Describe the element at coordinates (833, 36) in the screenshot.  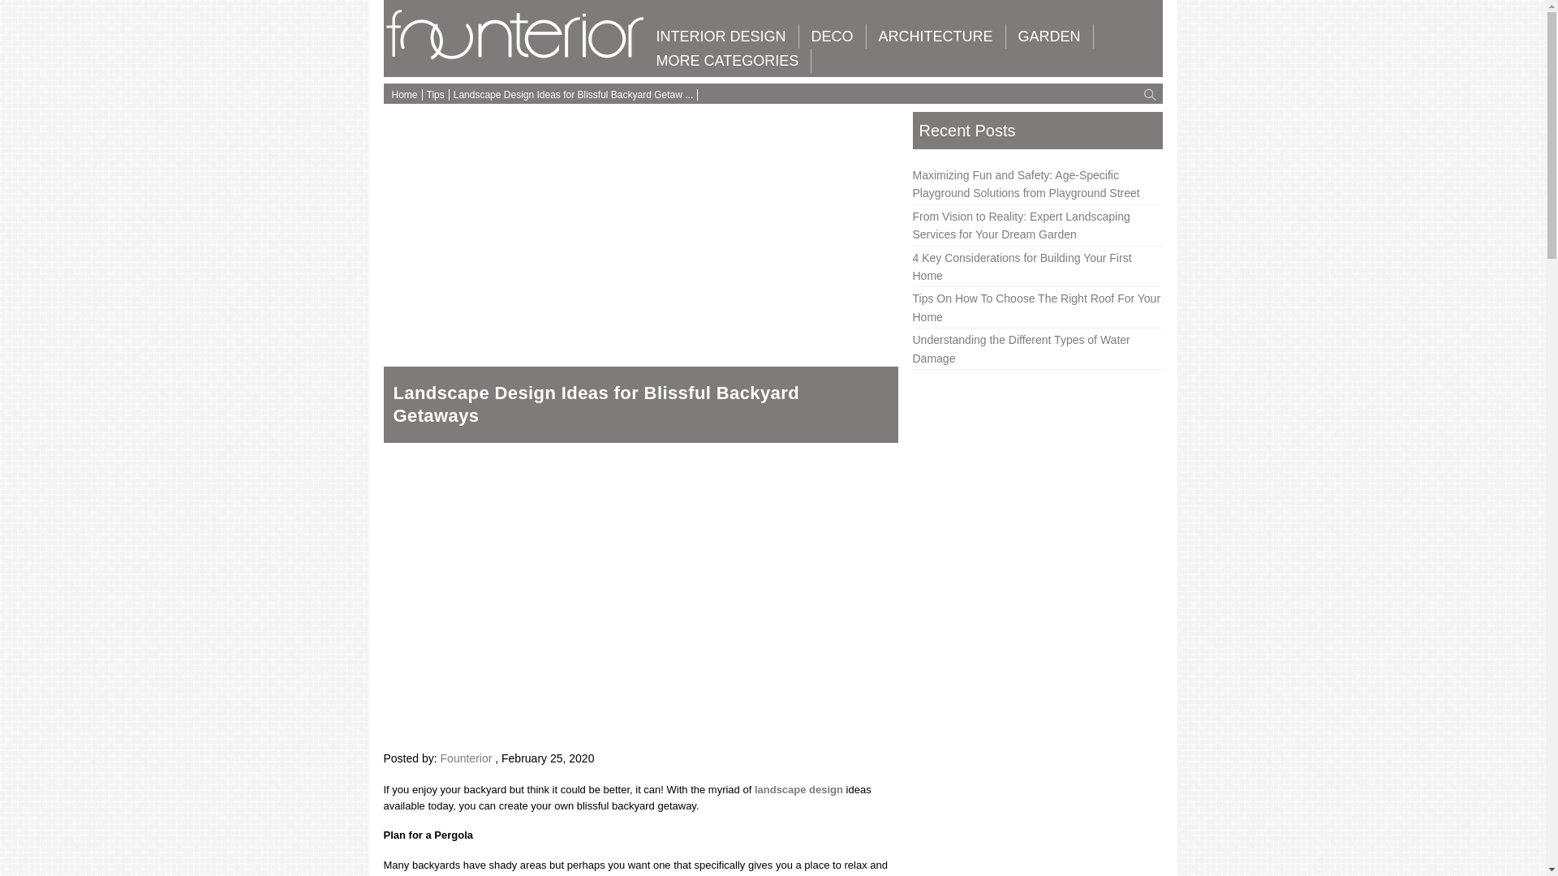
I see `DECO` at that location.